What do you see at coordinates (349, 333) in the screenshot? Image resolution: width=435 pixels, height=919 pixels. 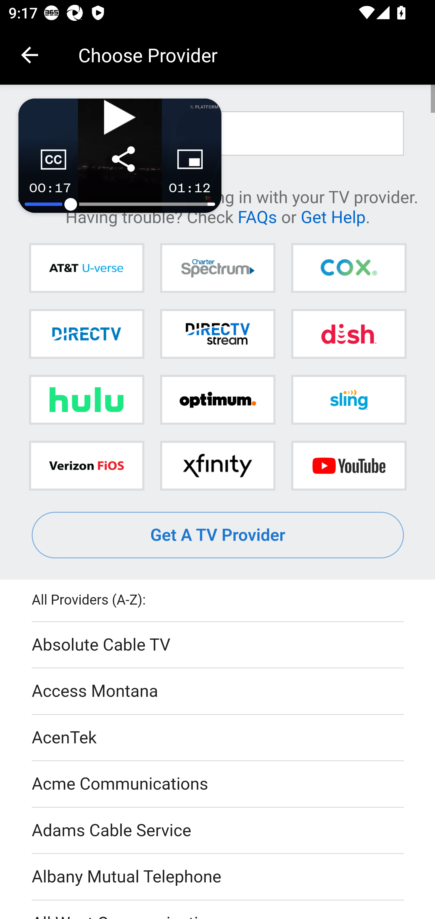 I see `DISH` at bounding box center [349, 333].